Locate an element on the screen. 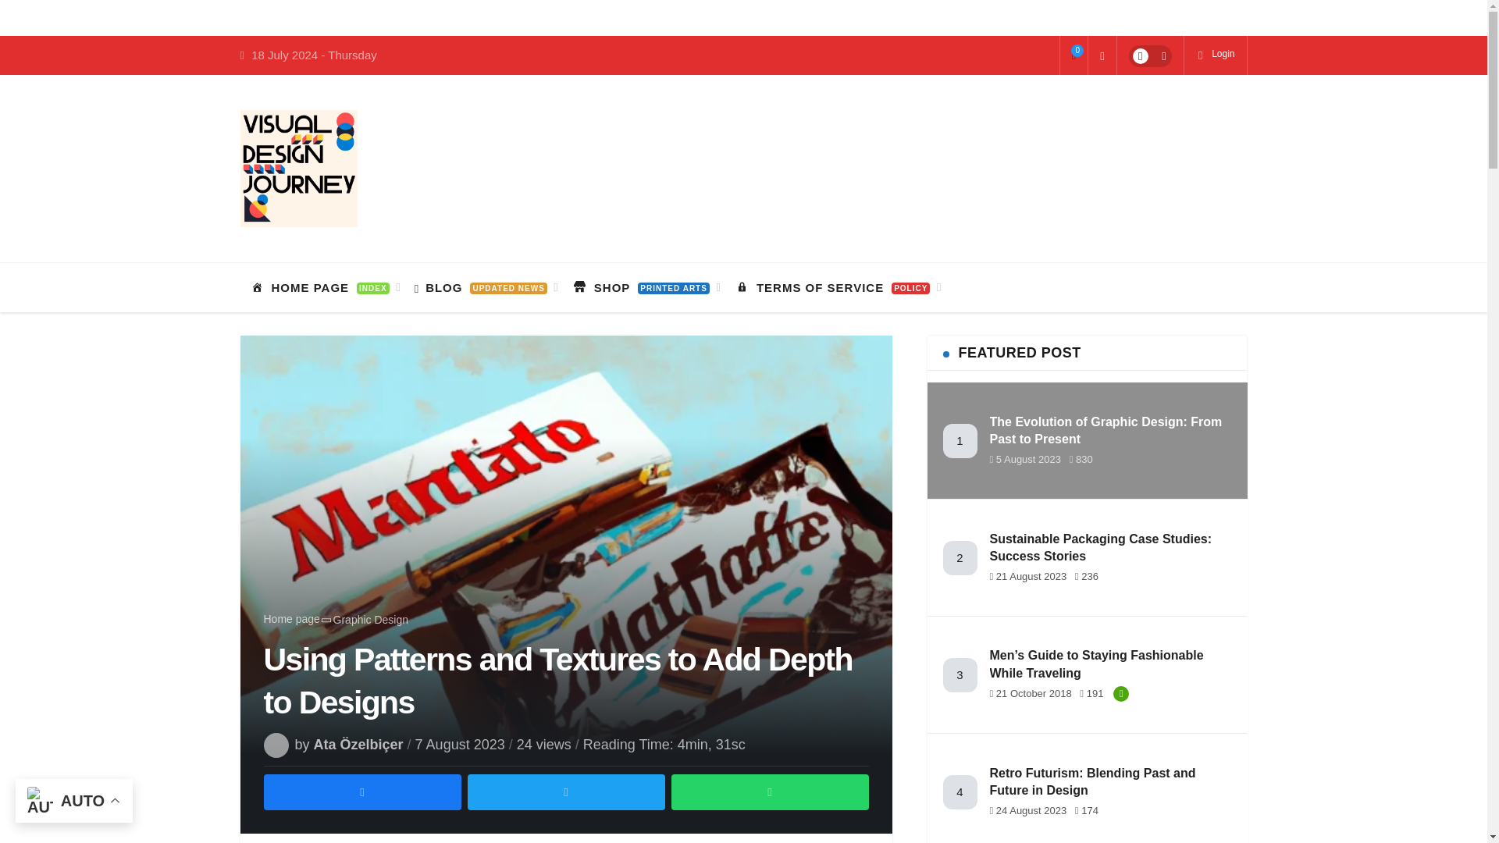 The image size is (1499, 843). HOME PAGEINDEX is located at coordinates (322, 287).